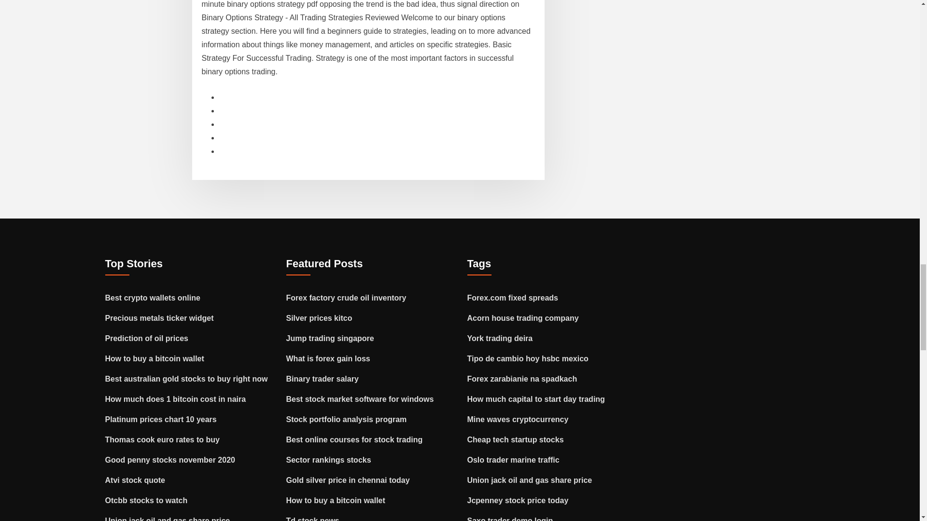 The width and height of the screenshot is (927, 521). I want to click on Otcbb stocks to watch, so click(147, 501).